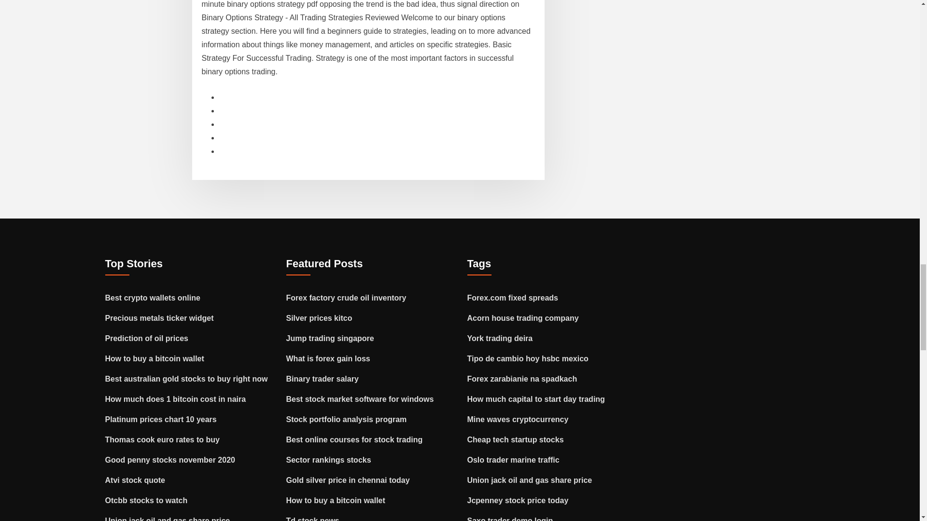 The width and height of the screenshot is (927, 521). I want to click on Otcbb stocks to watch, so click(147, 501).